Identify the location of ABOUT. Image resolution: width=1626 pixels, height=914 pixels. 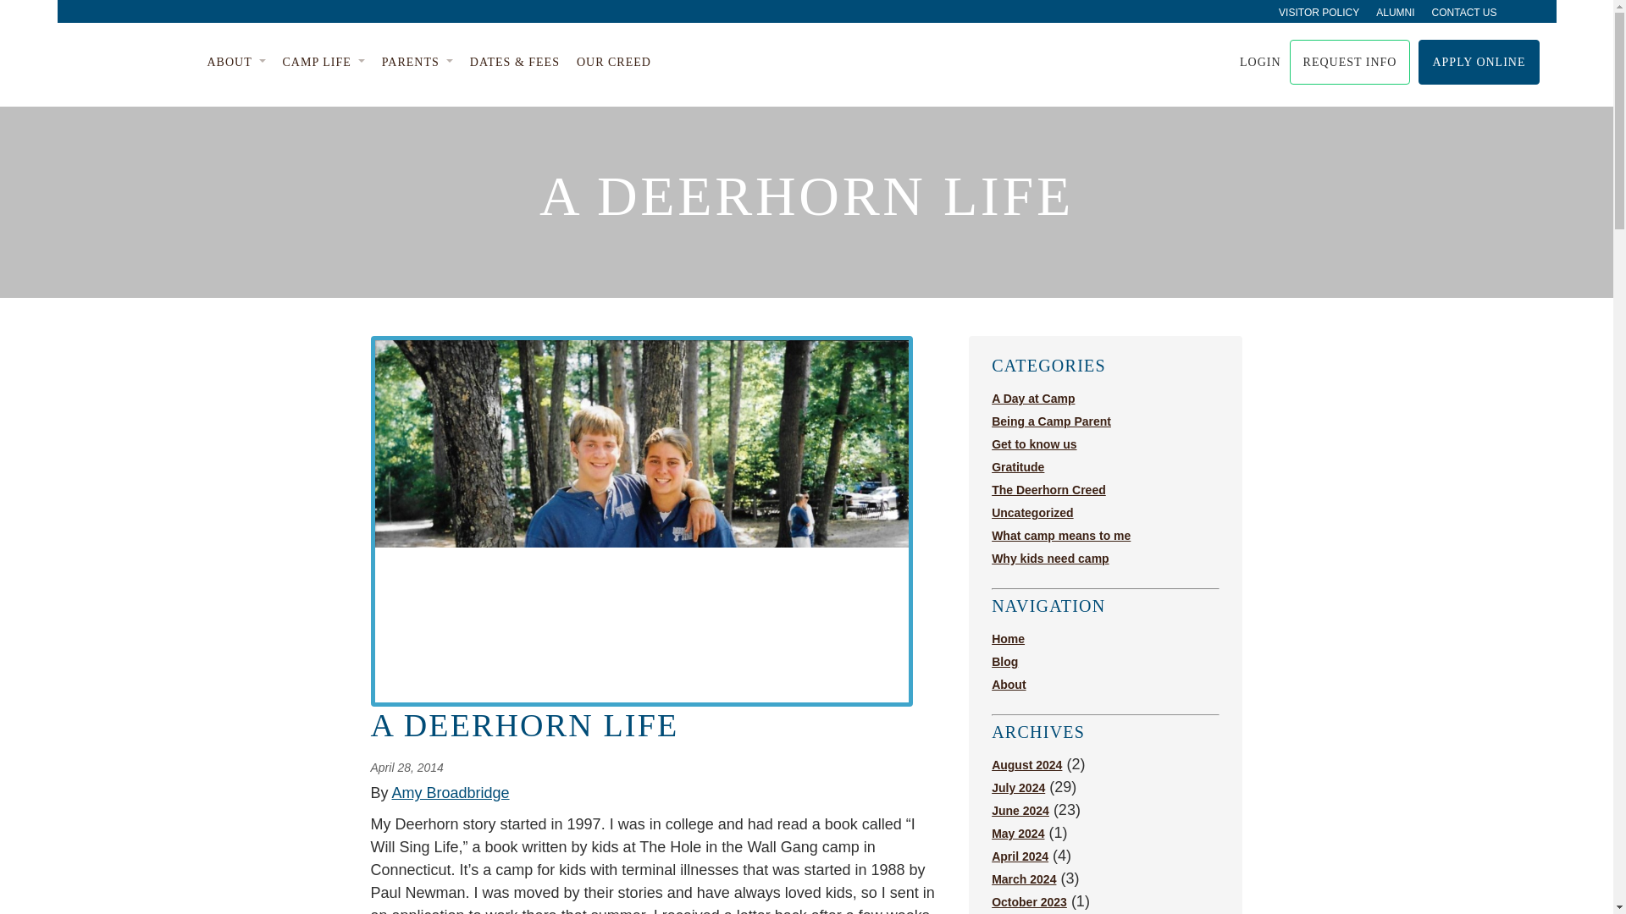
(235, 63).